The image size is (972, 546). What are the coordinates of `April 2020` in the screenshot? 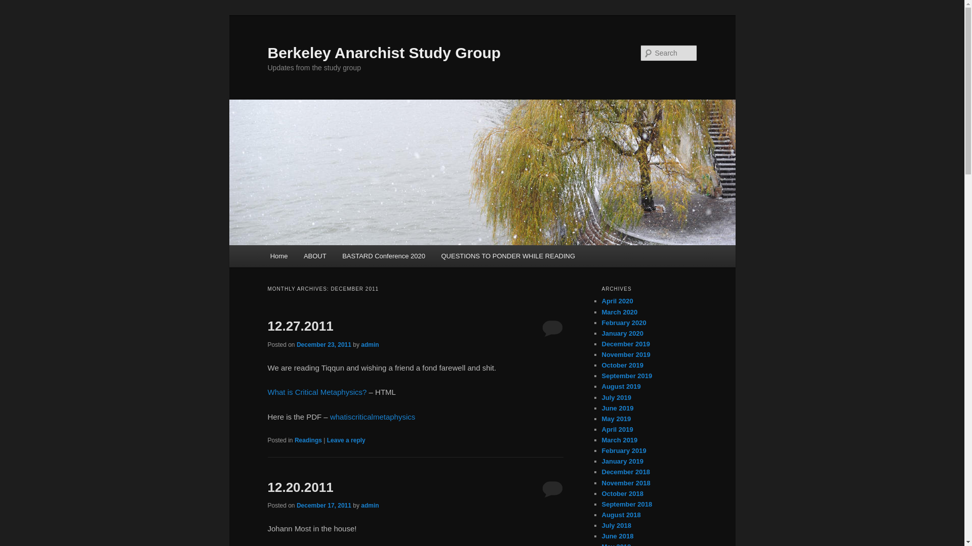 It's located at (617, 300).